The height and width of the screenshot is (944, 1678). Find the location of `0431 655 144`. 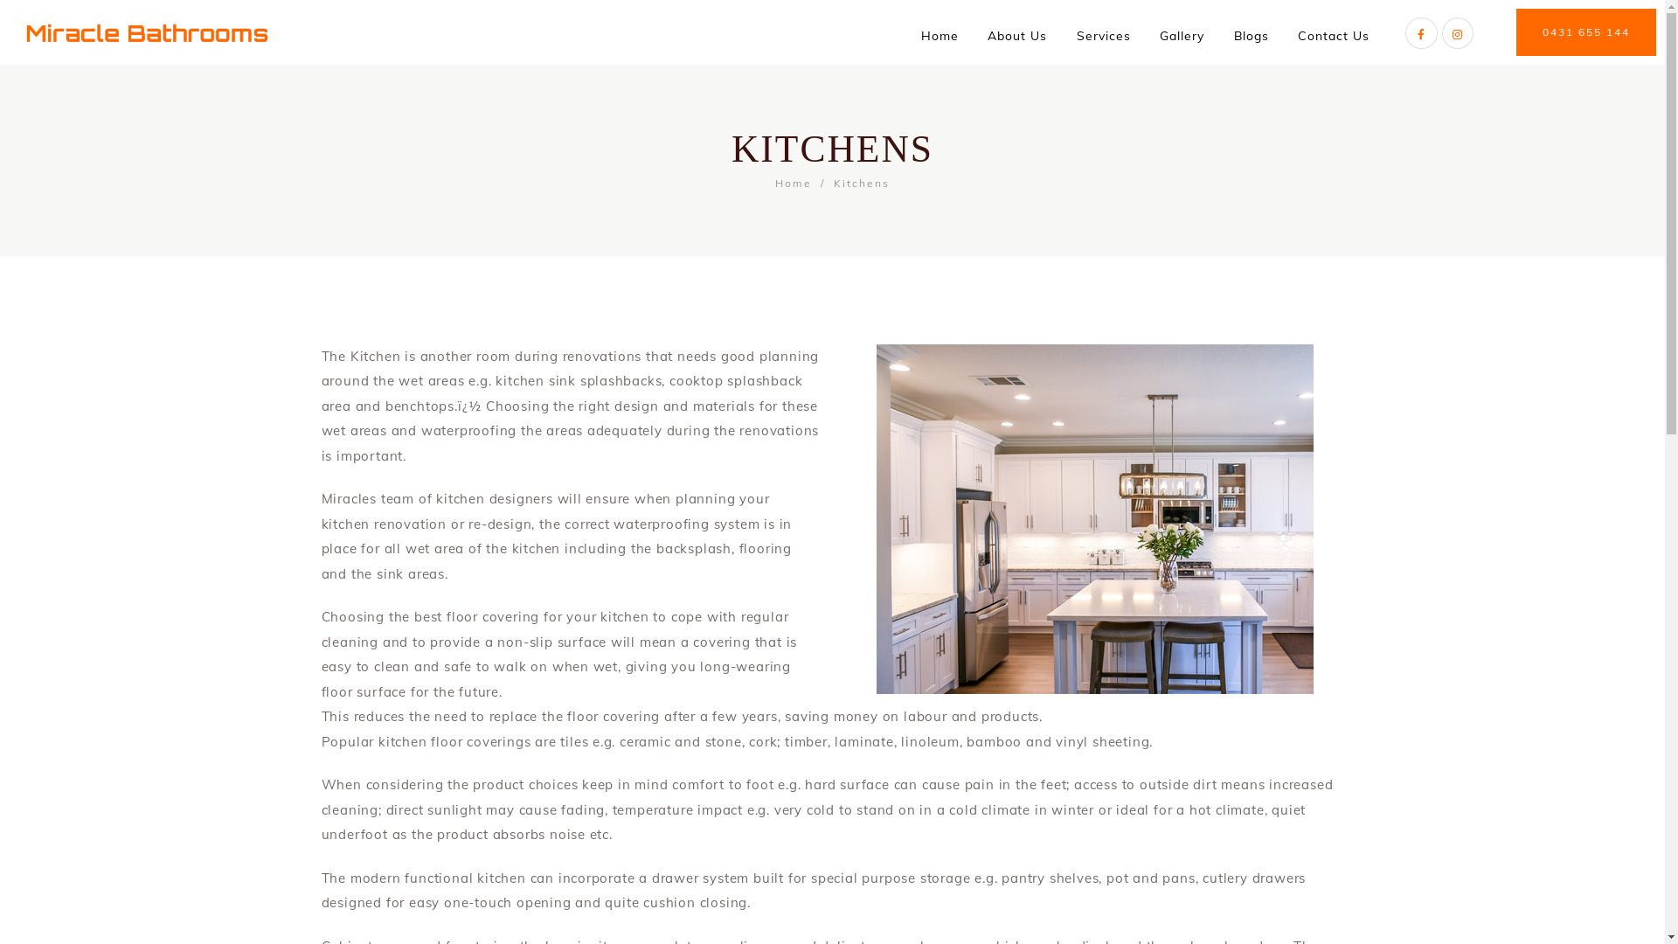

0431 655 144 is located at coordinates (1586, 32).